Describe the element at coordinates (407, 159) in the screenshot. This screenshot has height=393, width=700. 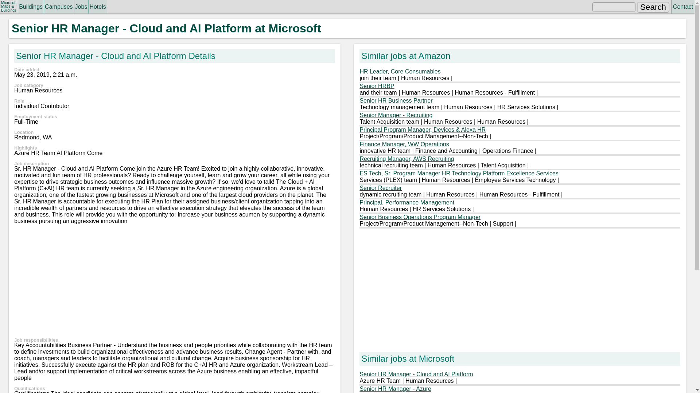
I see `Recruiting Manager, AWS Recruiting` at that location.